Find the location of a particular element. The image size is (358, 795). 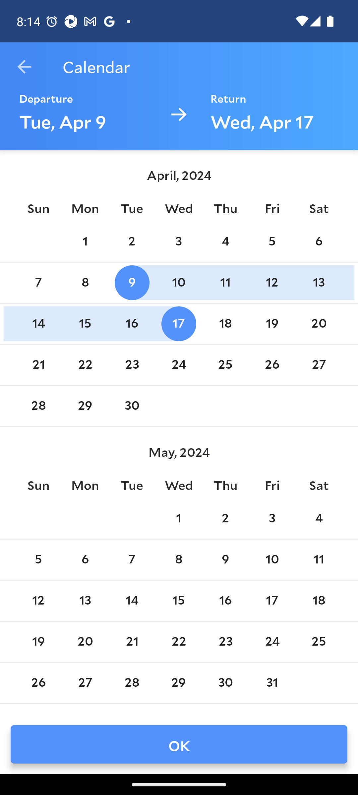

28 is located at coordinates (132, 683).